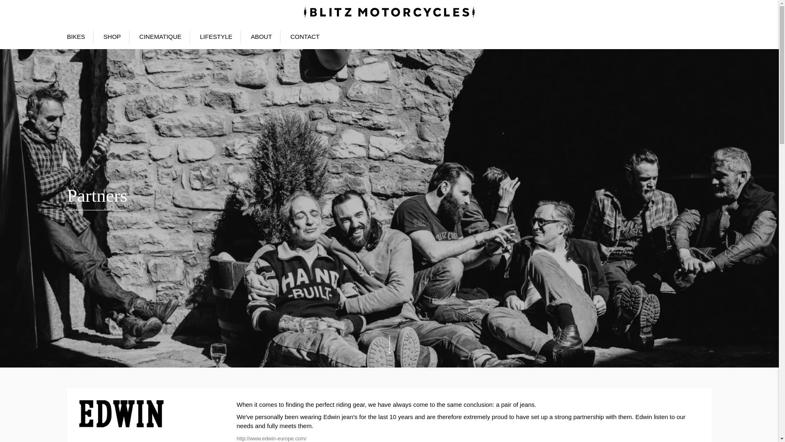 This screenshot has width=785, height=442. I want to click on LIFESTYLE, so click(216, 36).